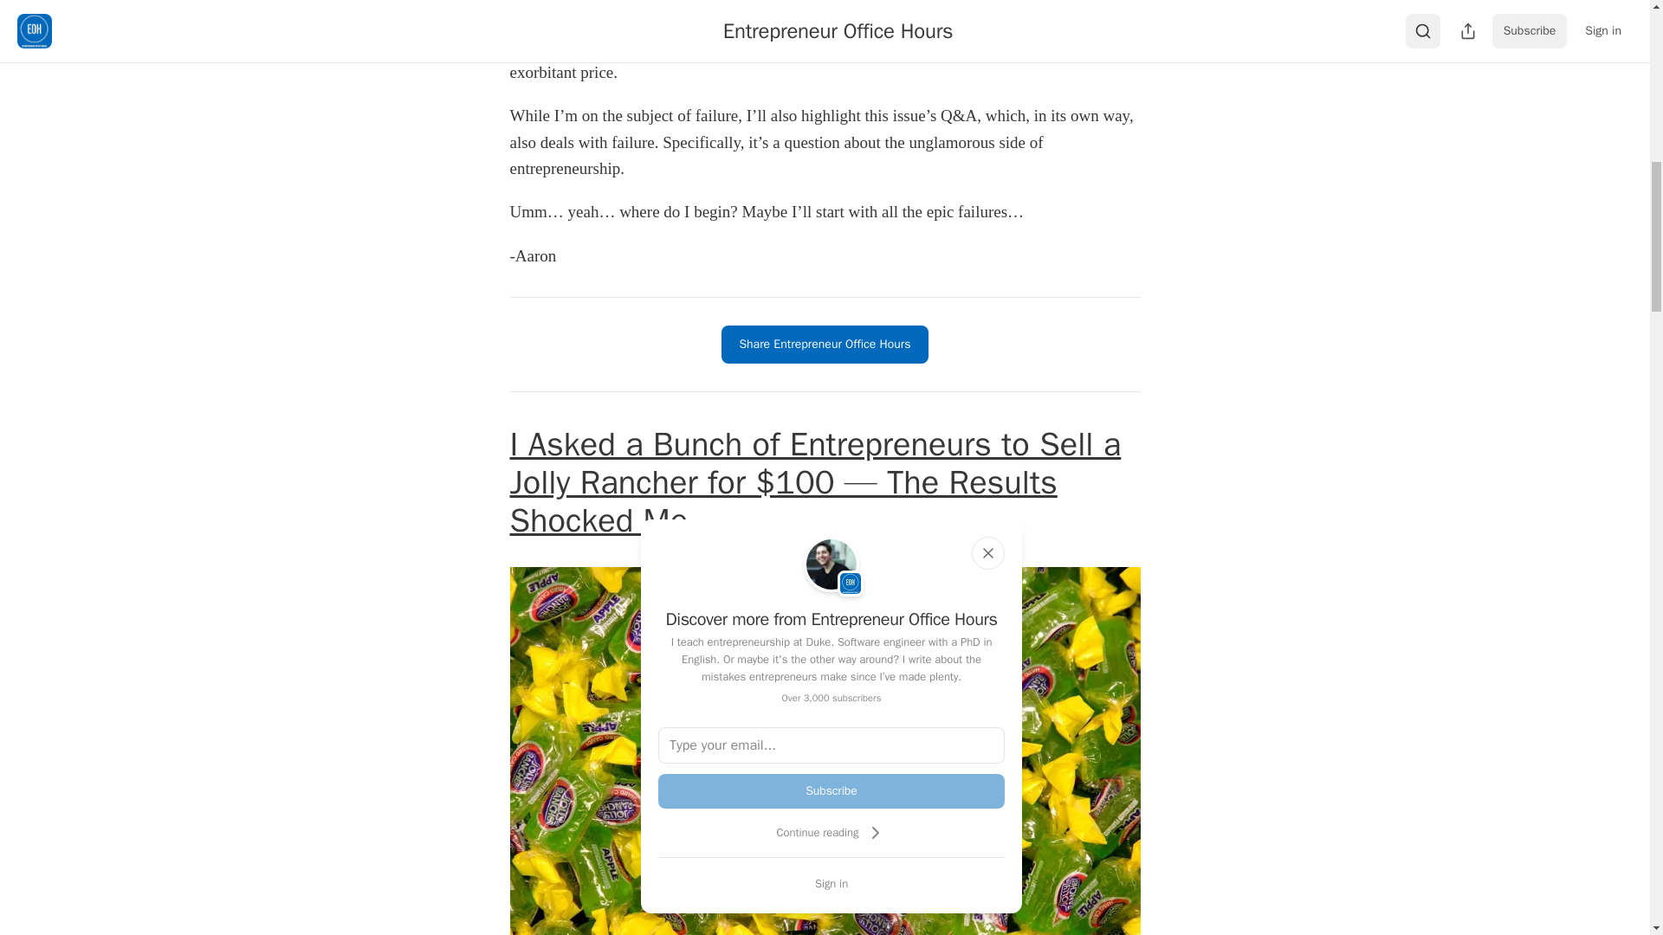  Describe the element at coordinates (831, 883) in the screenshot. I see `Sign in` at that location.